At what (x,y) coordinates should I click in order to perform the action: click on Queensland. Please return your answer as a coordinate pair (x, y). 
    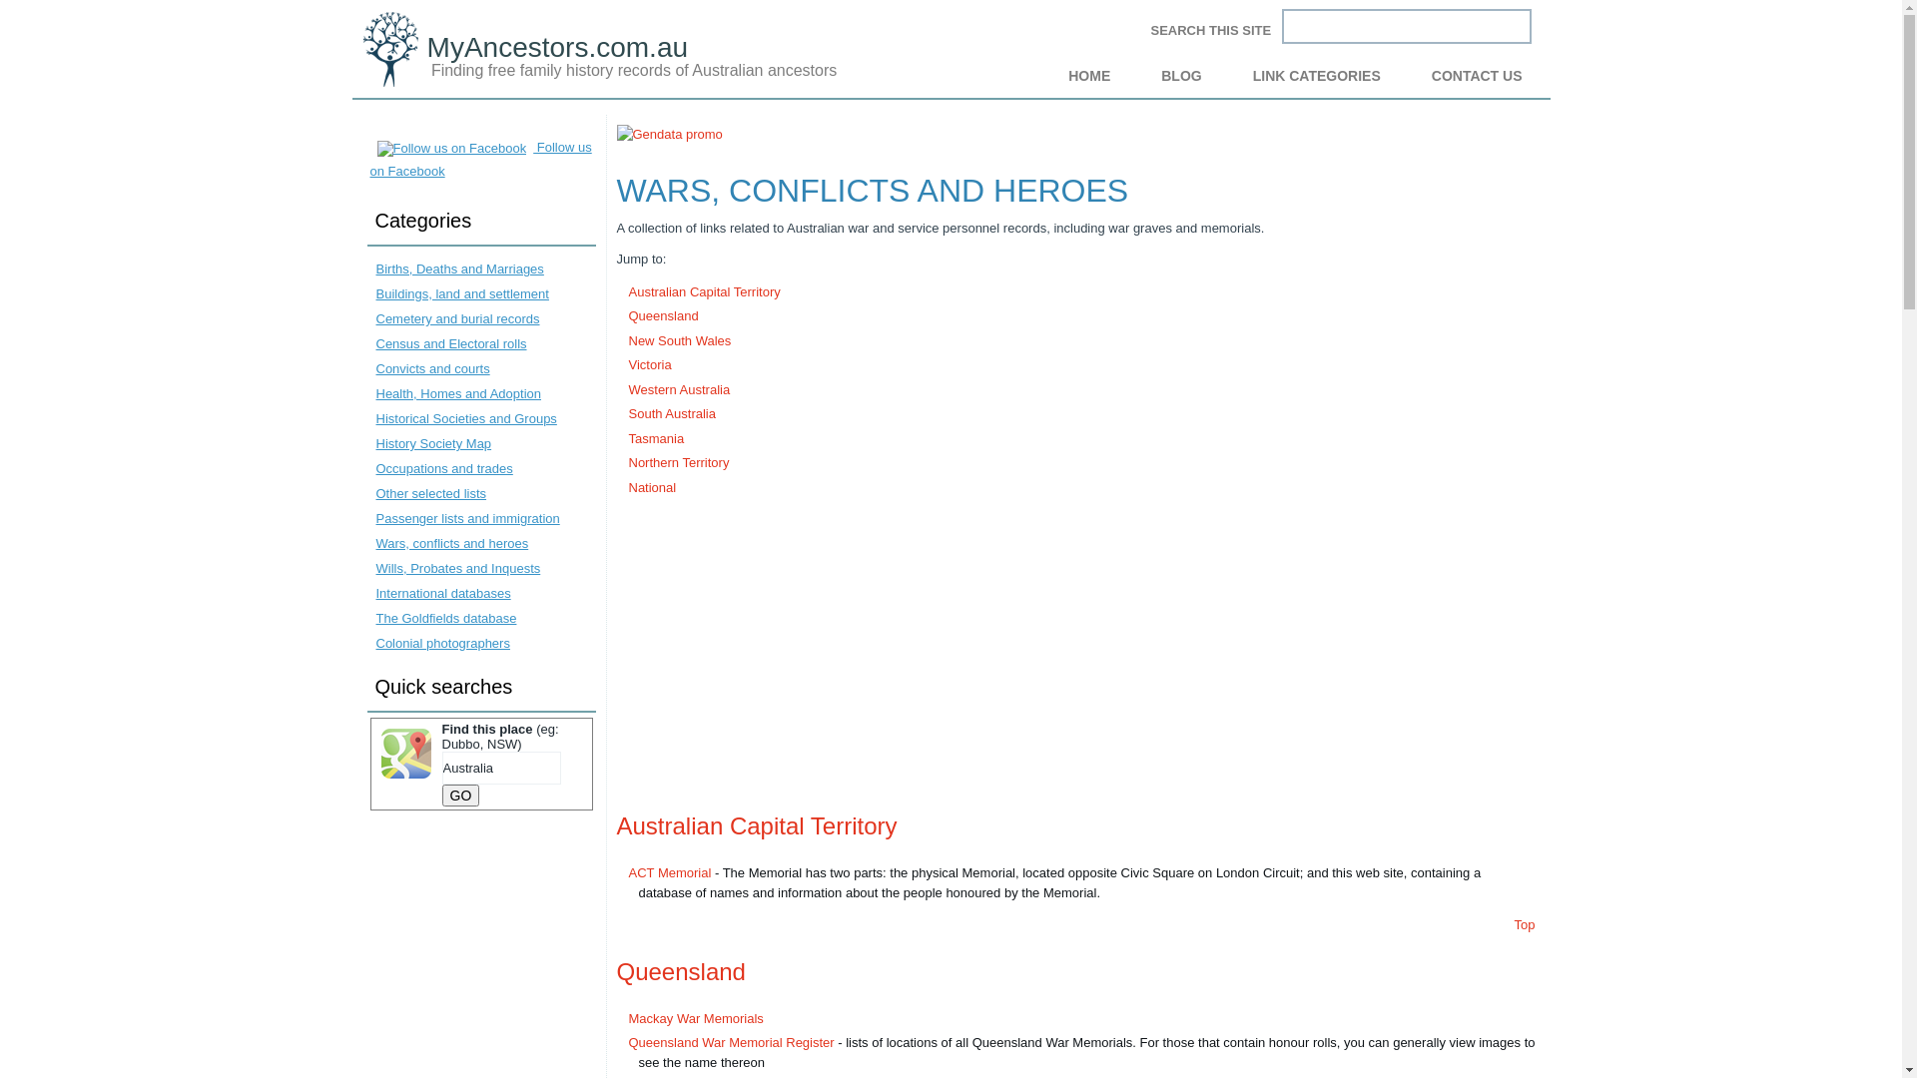
    Looking at the image, I should click on (681, 972).